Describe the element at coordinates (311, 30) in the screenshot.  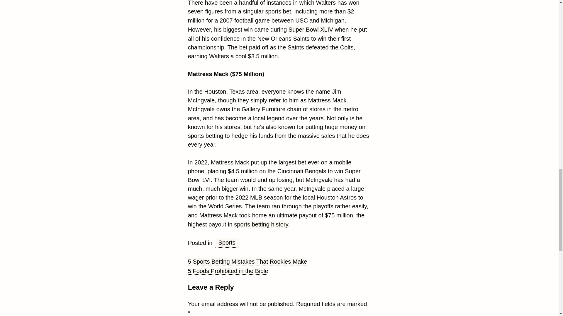
I see `Super Bowl XLIV` at that location.